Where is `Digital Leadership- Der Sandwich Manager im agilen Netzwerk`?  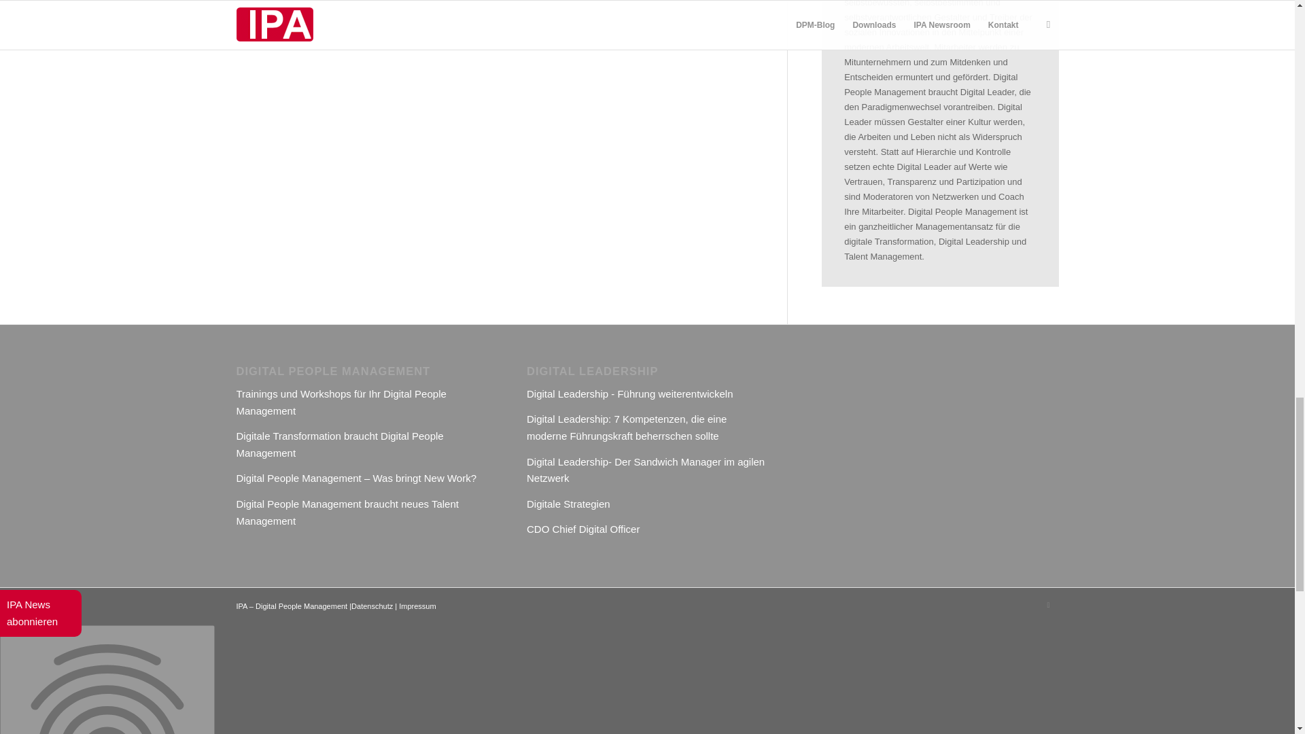 Digital Leadership- Der Sandwich Manager im agilen Netzwerk is located at coordinates (646, 470).